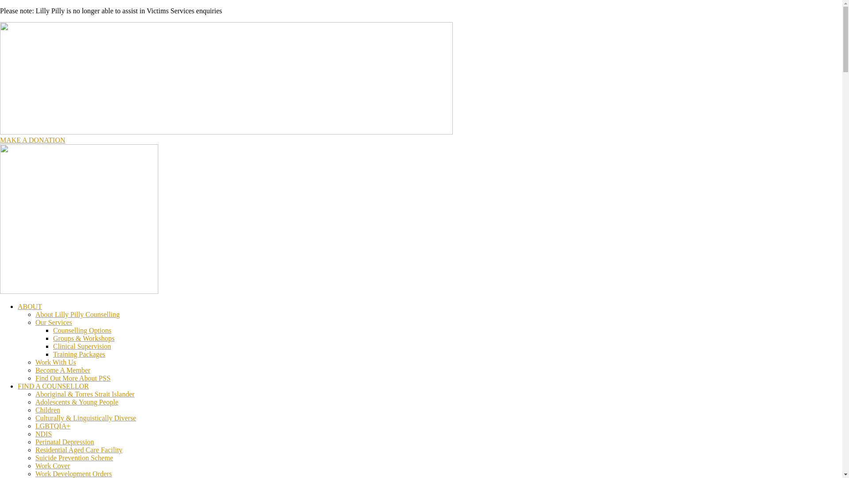  Describe the element at coordinates (53, 386) in the screenshot. I see `FIND A COUNSELLOR` at that location.